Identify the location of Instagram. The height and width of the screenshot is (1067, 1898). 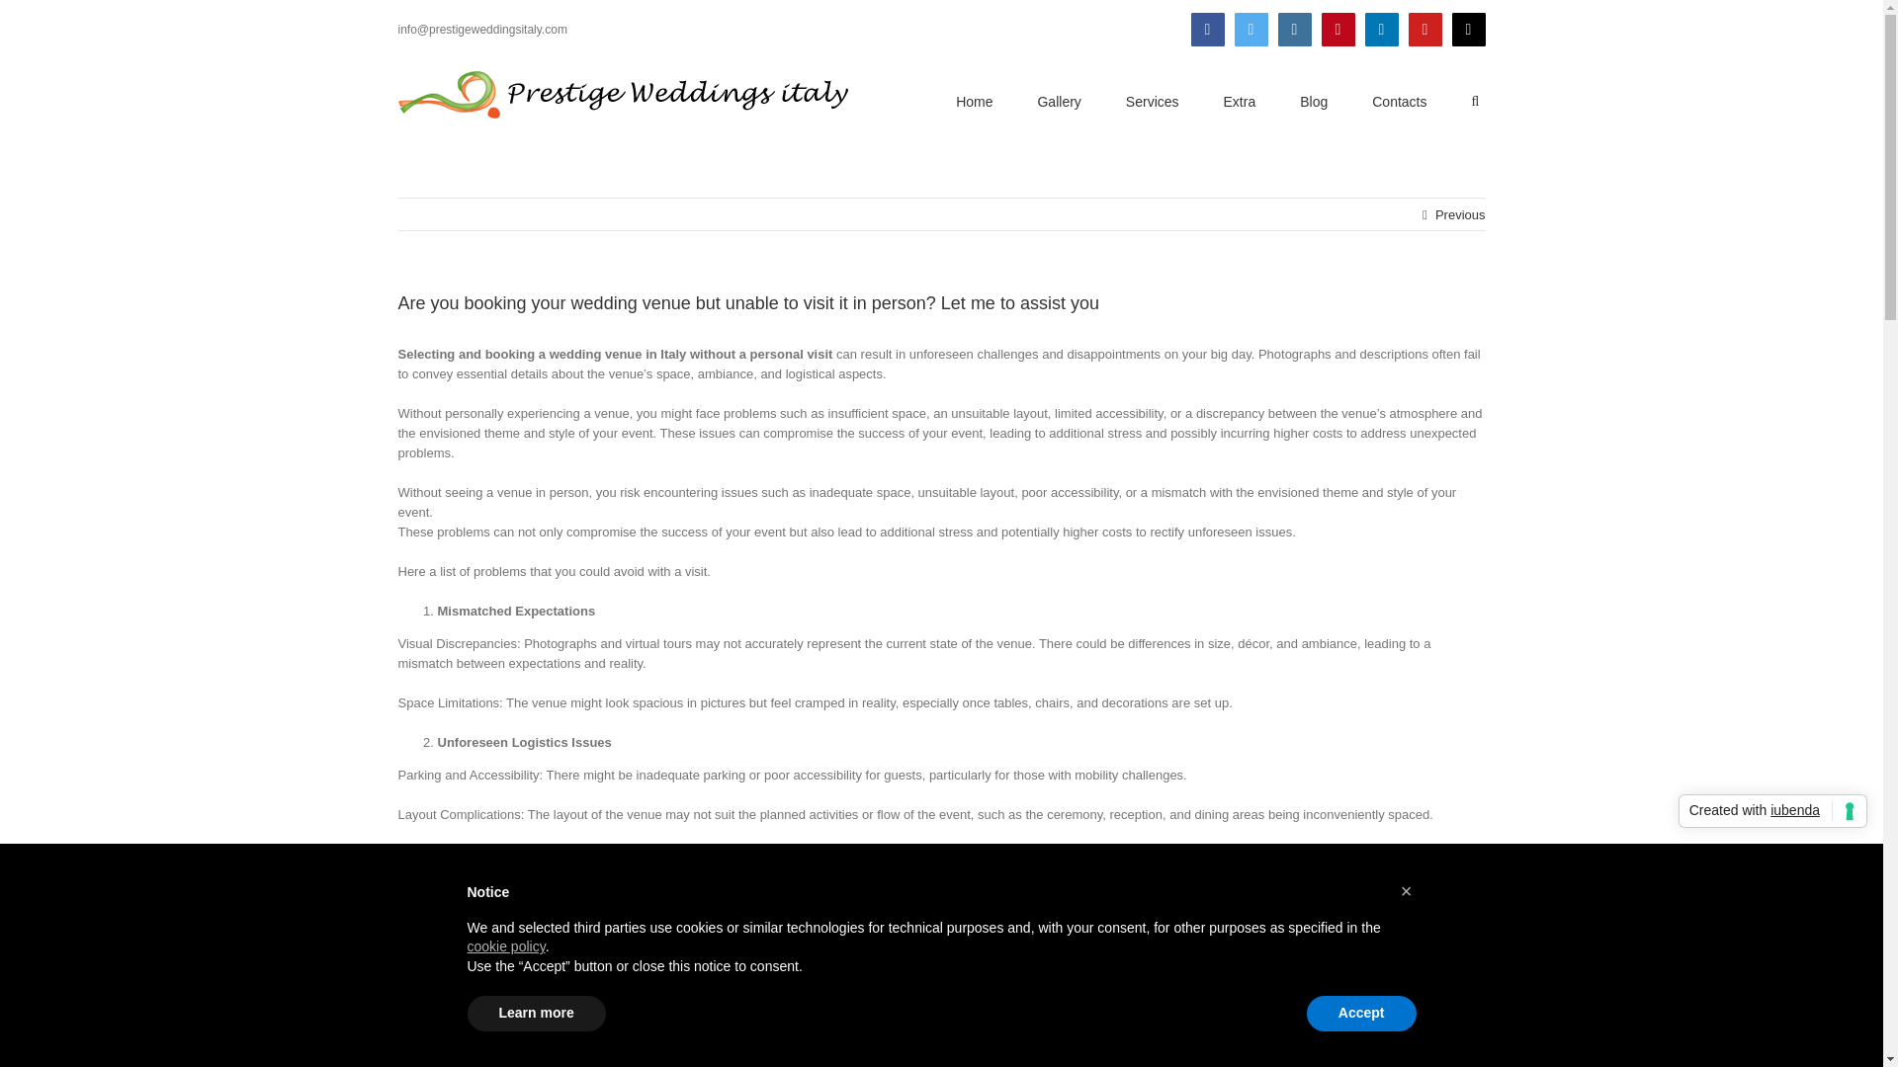
(1294, 30).